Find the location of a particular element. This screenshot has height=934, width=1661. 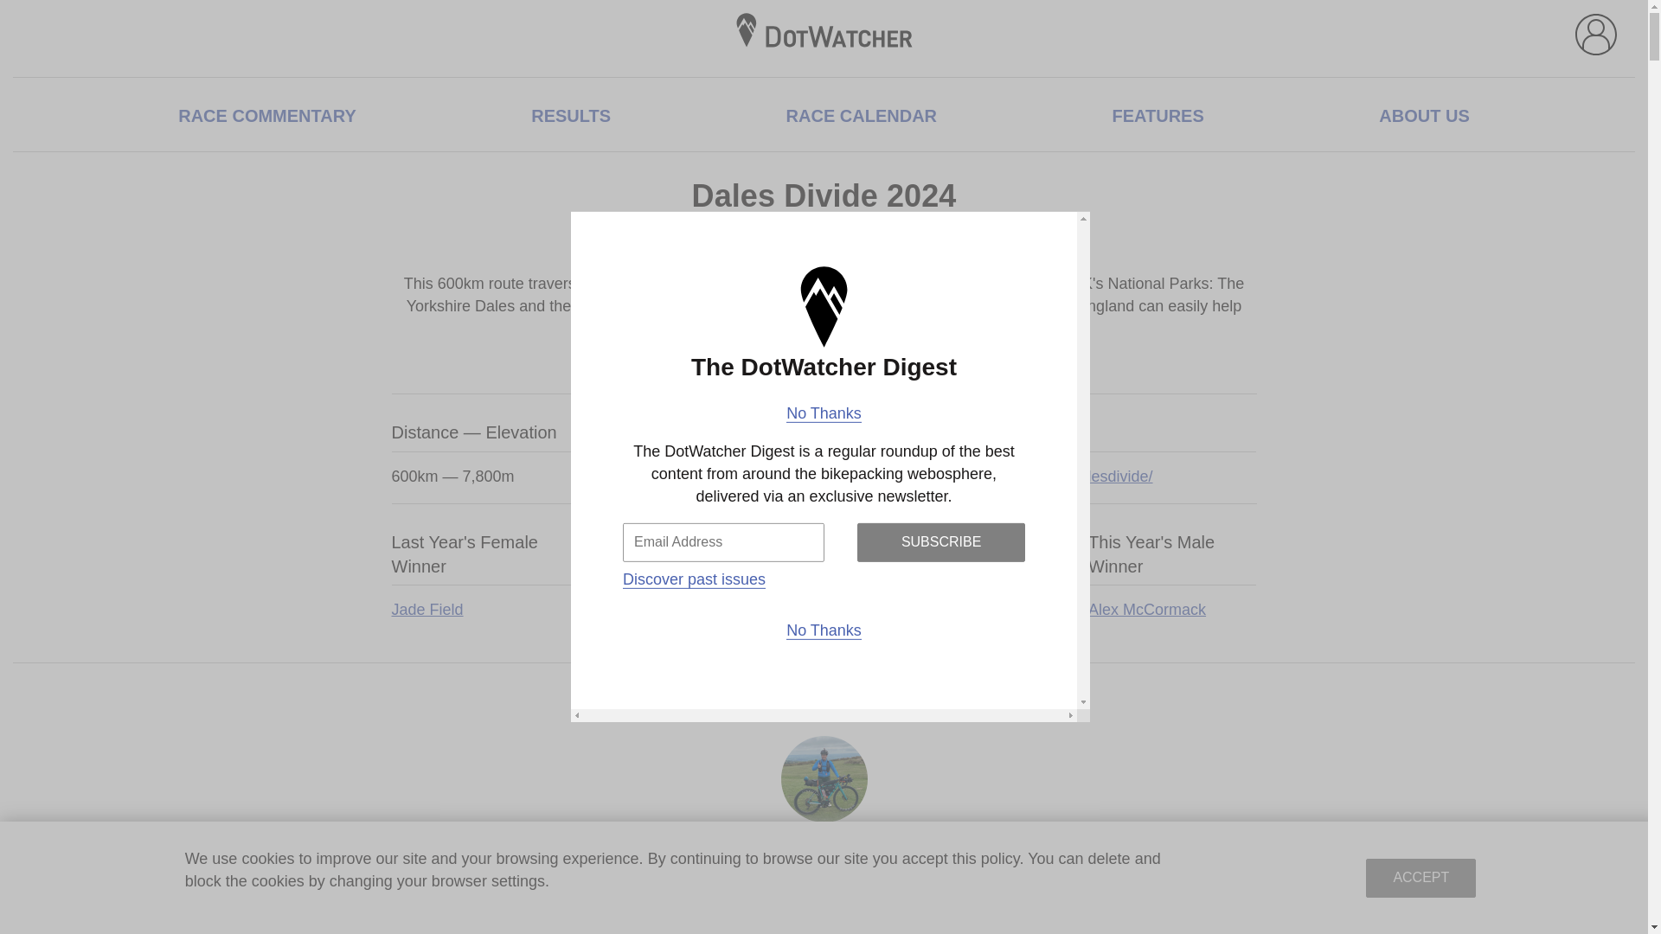

Results is located at coordinates (571, 116).